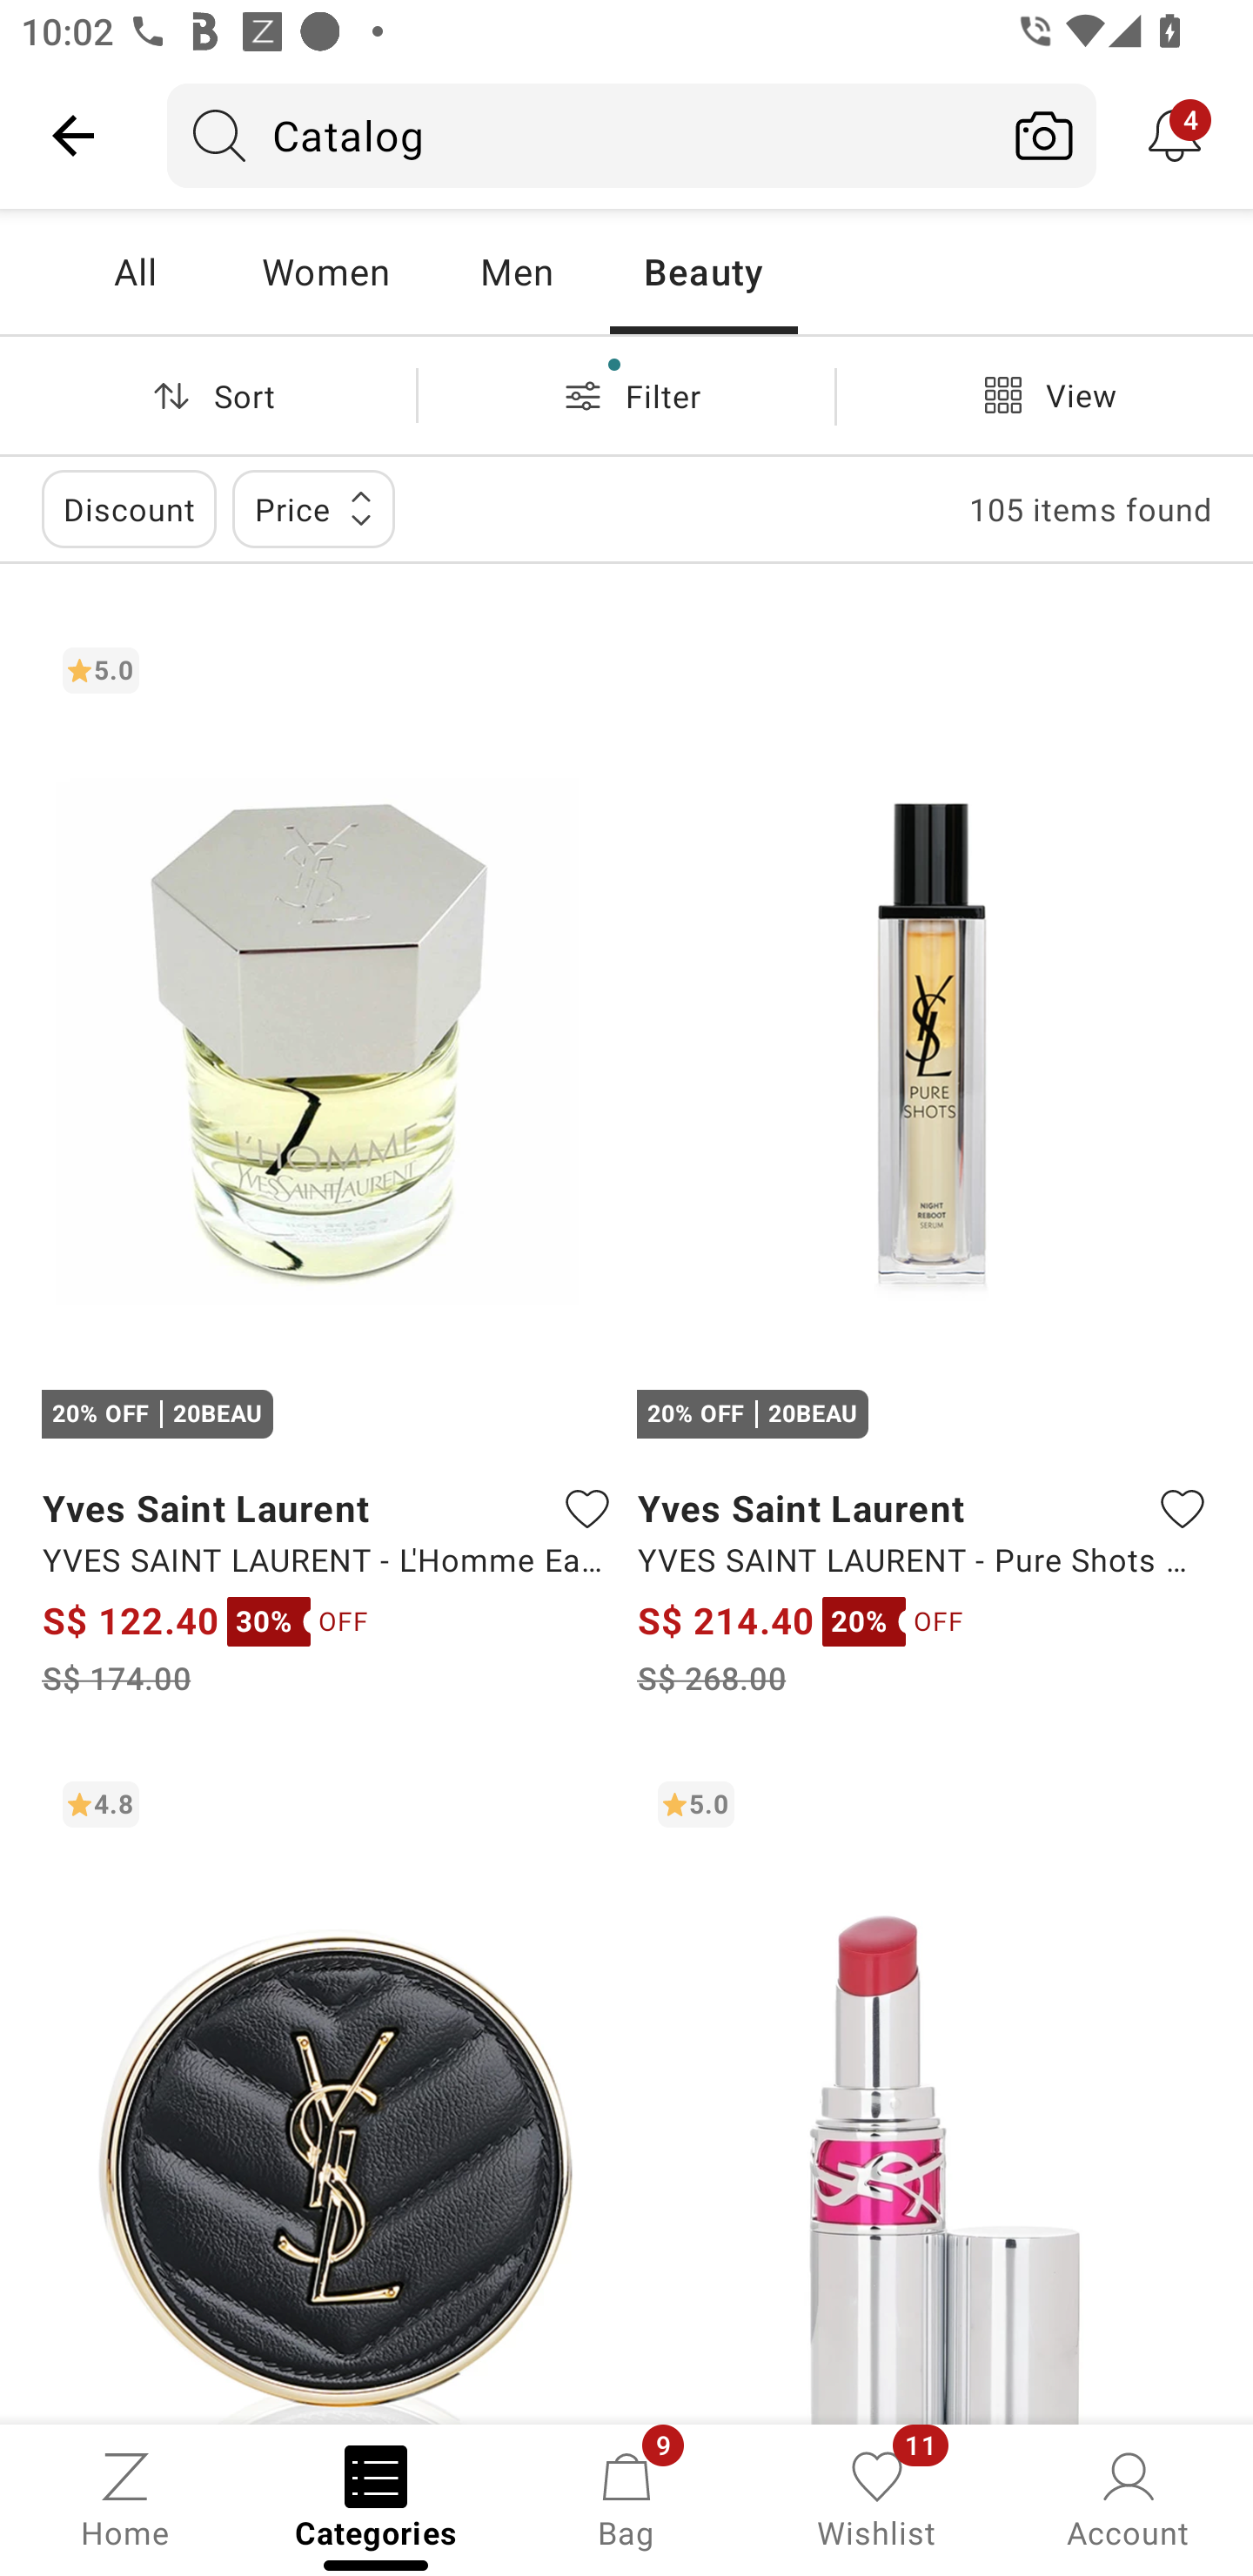 This screenshot has height=2576, width=1253. What do you see at coordinates (1128, 2498) in the screenshot?
I see `Account` at bounding box center [1128, 2498].